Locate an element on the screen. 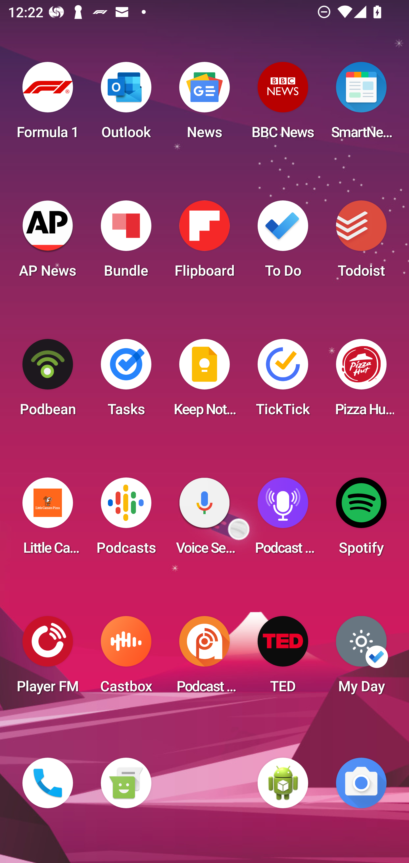 This screenshot has width=409, height=863. AP News is located at coordinates (48, 242).